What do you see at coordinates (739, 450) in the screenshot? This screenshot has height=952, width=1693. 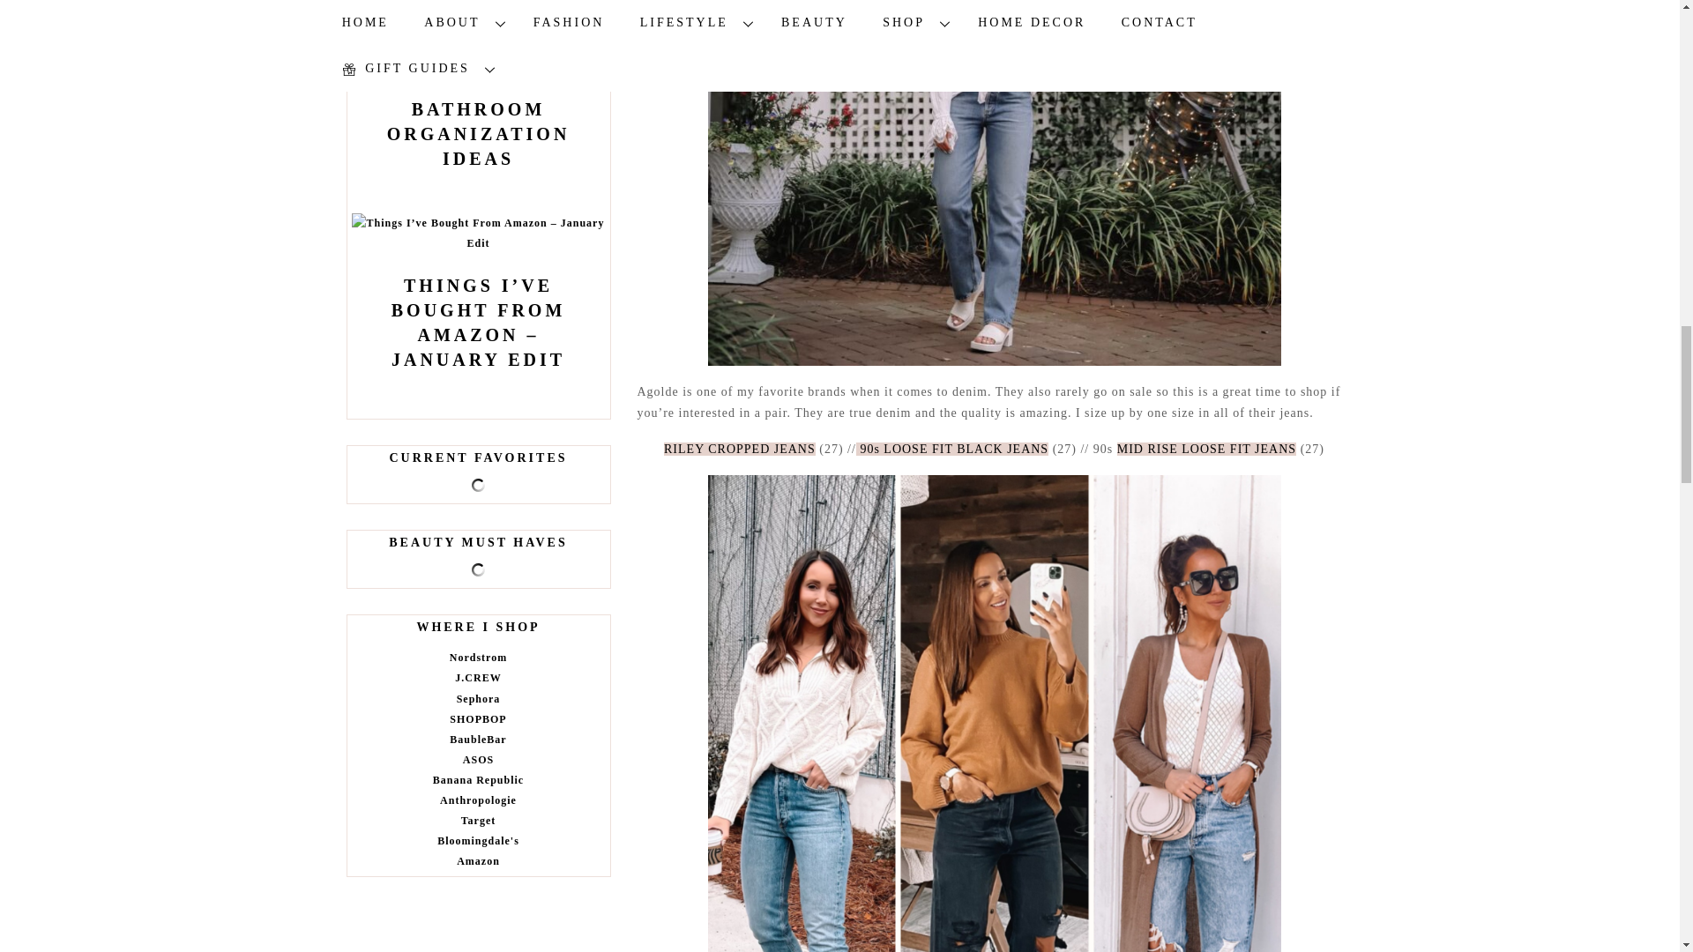 I see `RILEY CROPPED JEANS` at bounding box center [739, 450].